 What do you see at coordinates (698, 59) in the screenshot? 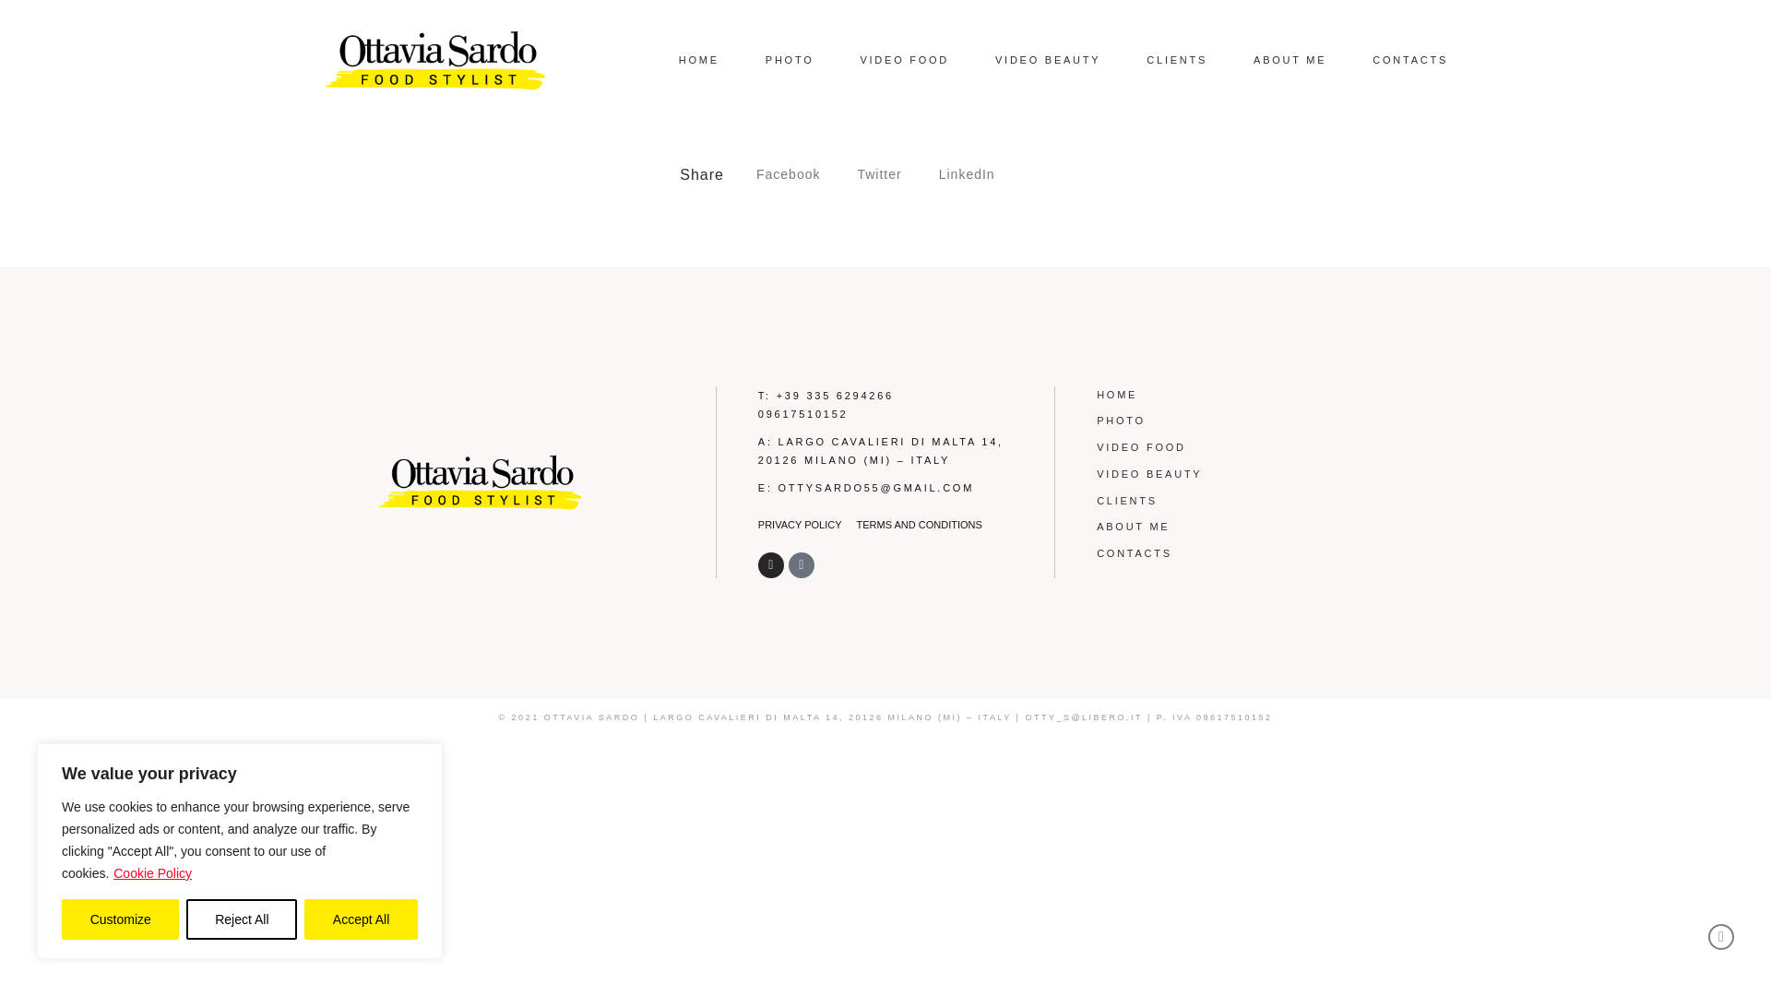
I see `HOME` at bounding box center [698, 59].